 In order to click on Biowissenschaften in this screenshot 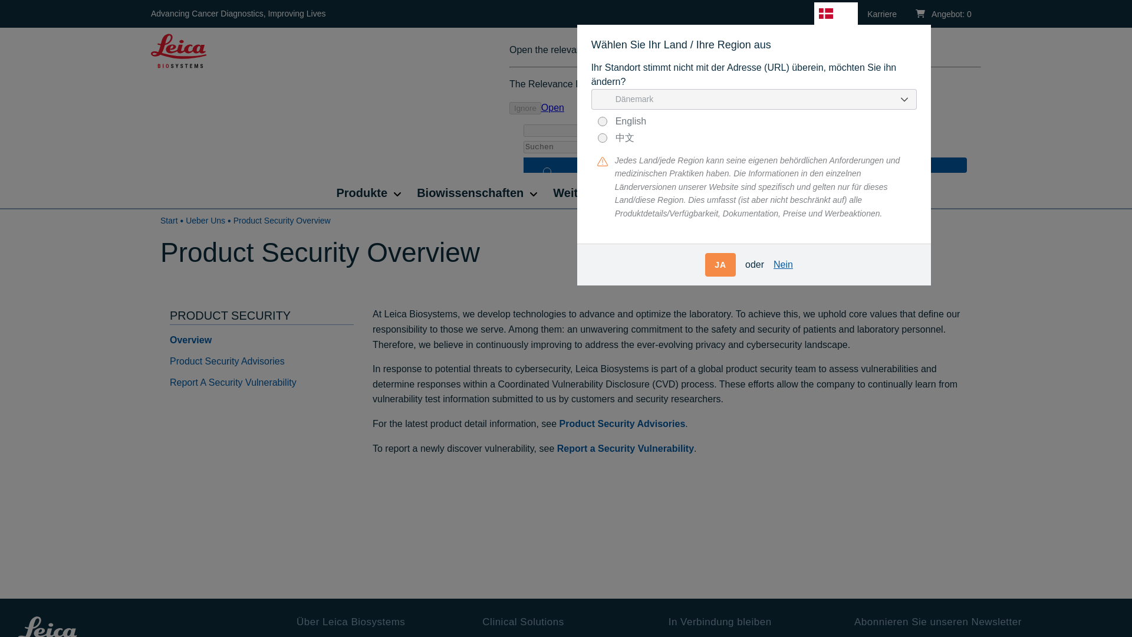, I will do `click(470, 192)`.